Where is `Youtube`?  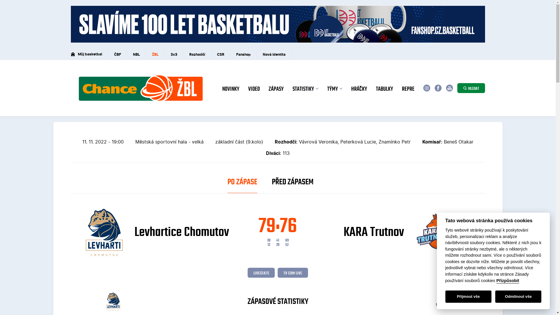
Youtube is located at coordinates (449, 88).